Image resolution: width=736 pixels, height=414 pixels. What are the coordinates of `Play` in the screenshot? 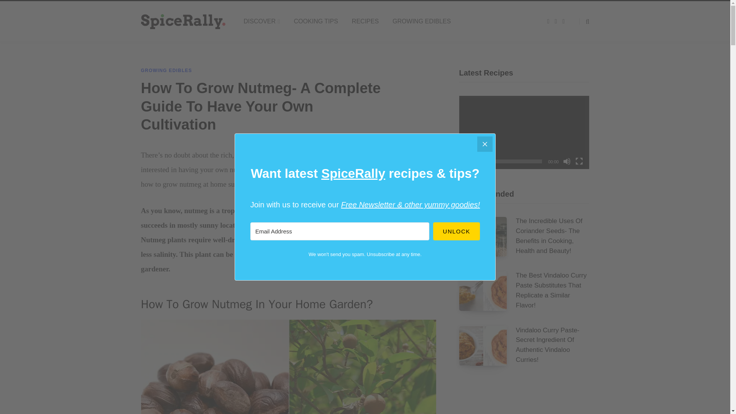 It's located at (469, 161).